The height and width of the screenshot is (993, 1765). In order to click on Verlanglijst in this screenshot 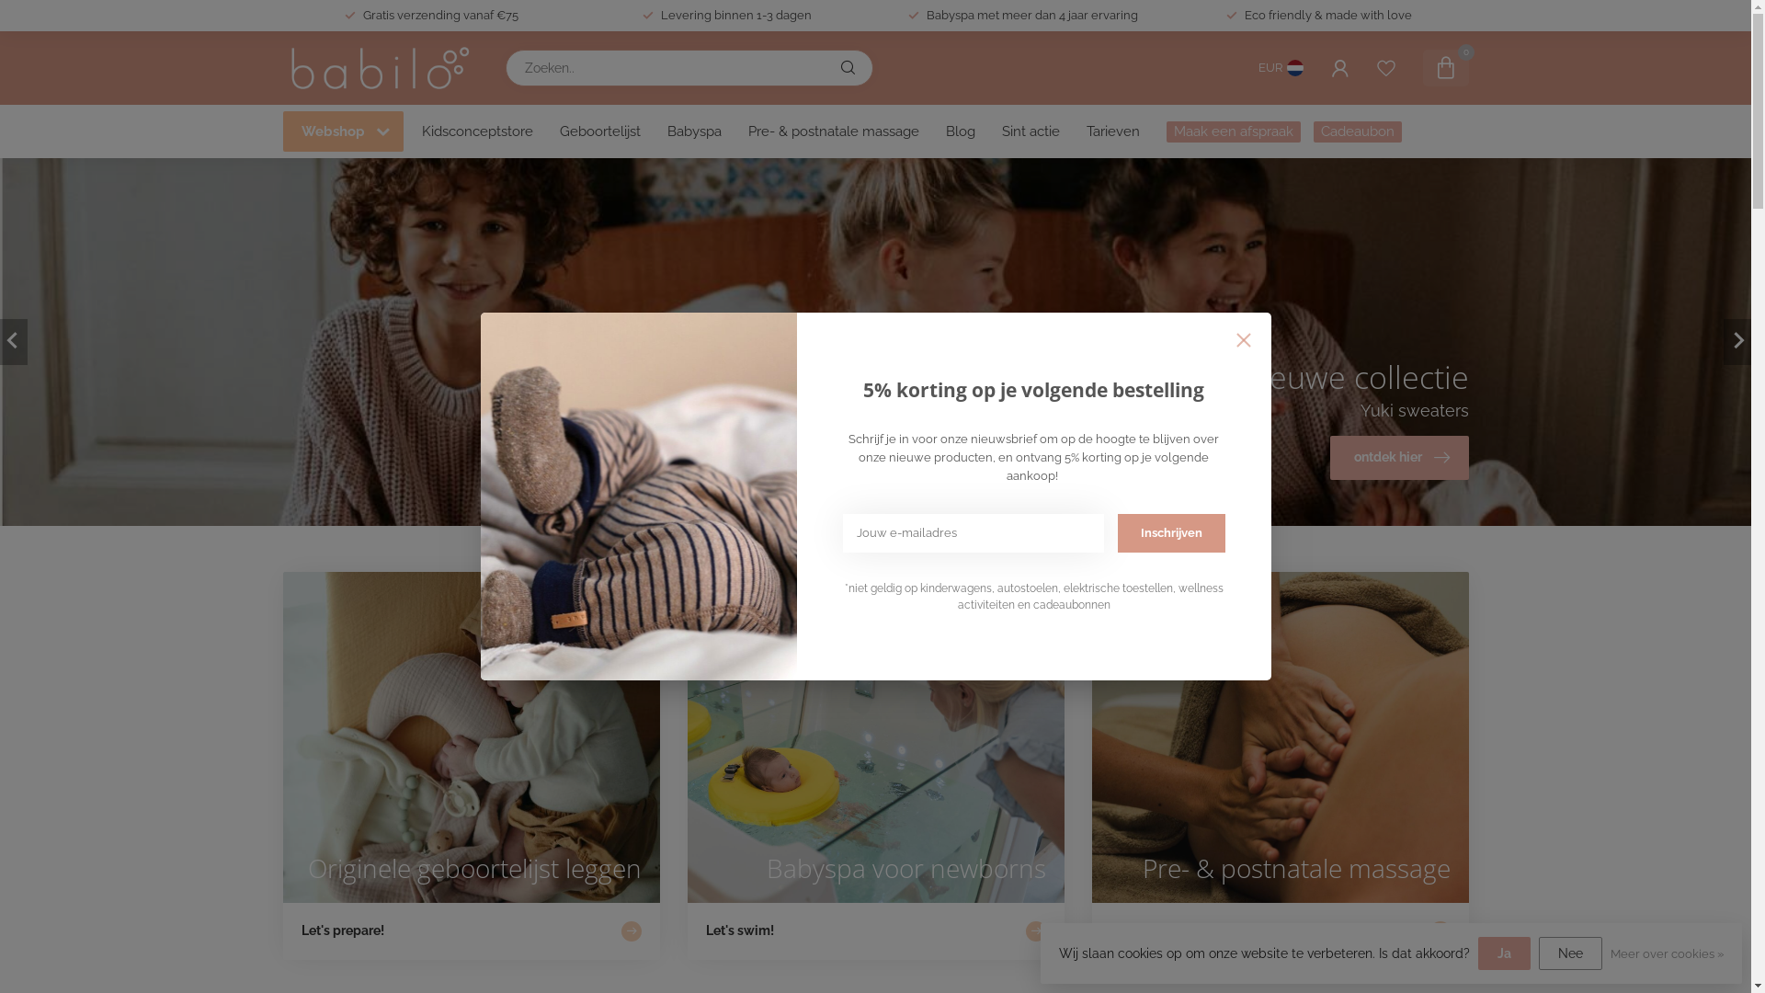, I will do `click(1386, 68)`.